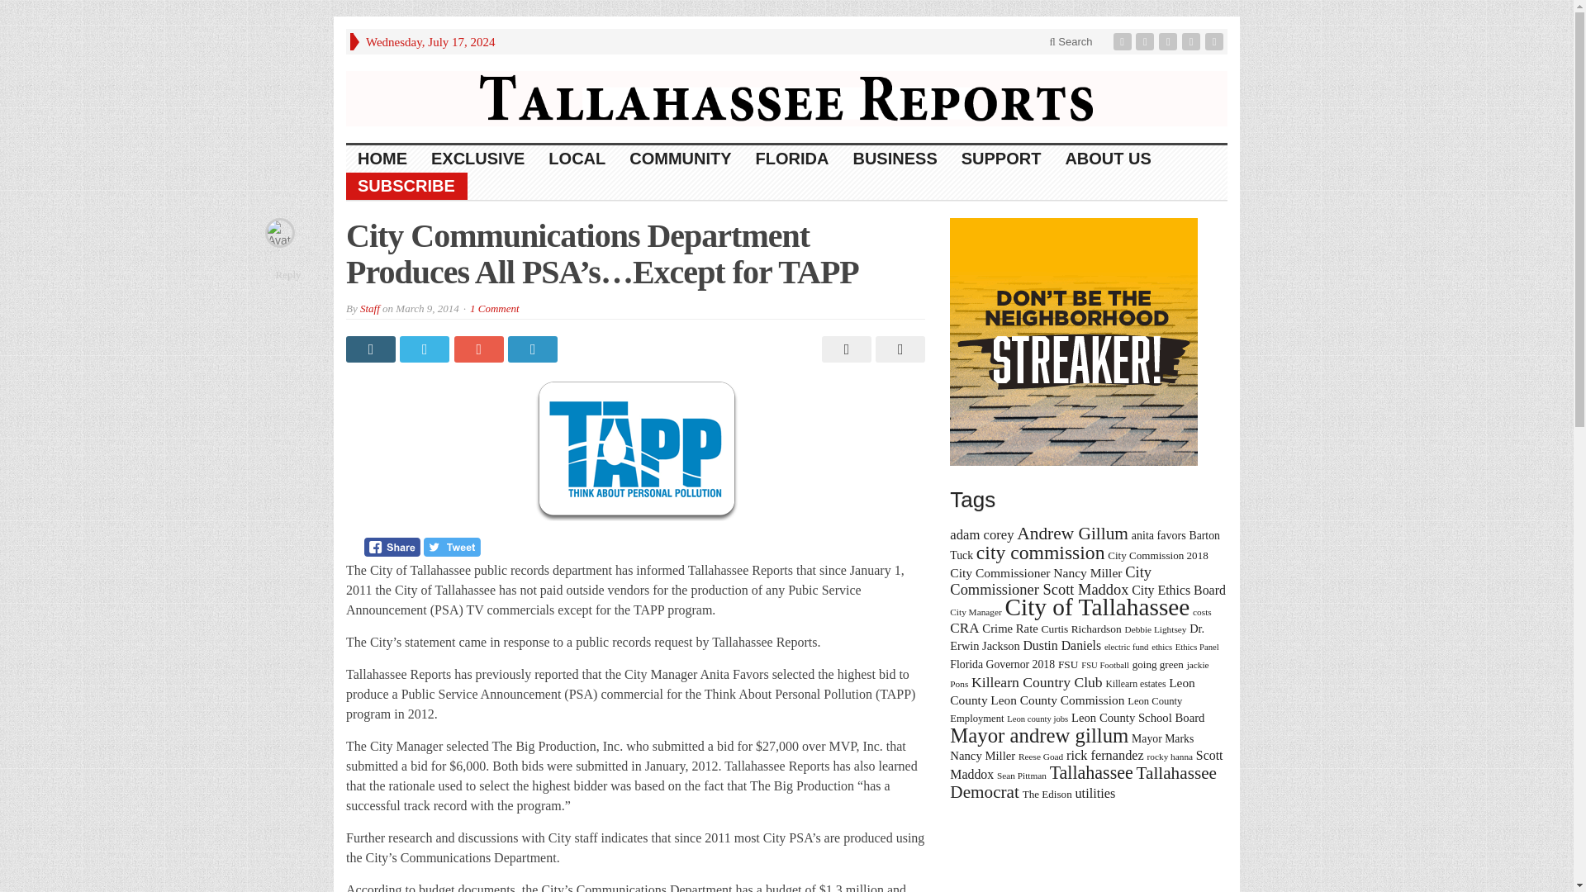 This screenshot has height=892, width=1586. Describe the element at coordinates (793, 159) in the screenshot. I see `FLORIDA` at that location.